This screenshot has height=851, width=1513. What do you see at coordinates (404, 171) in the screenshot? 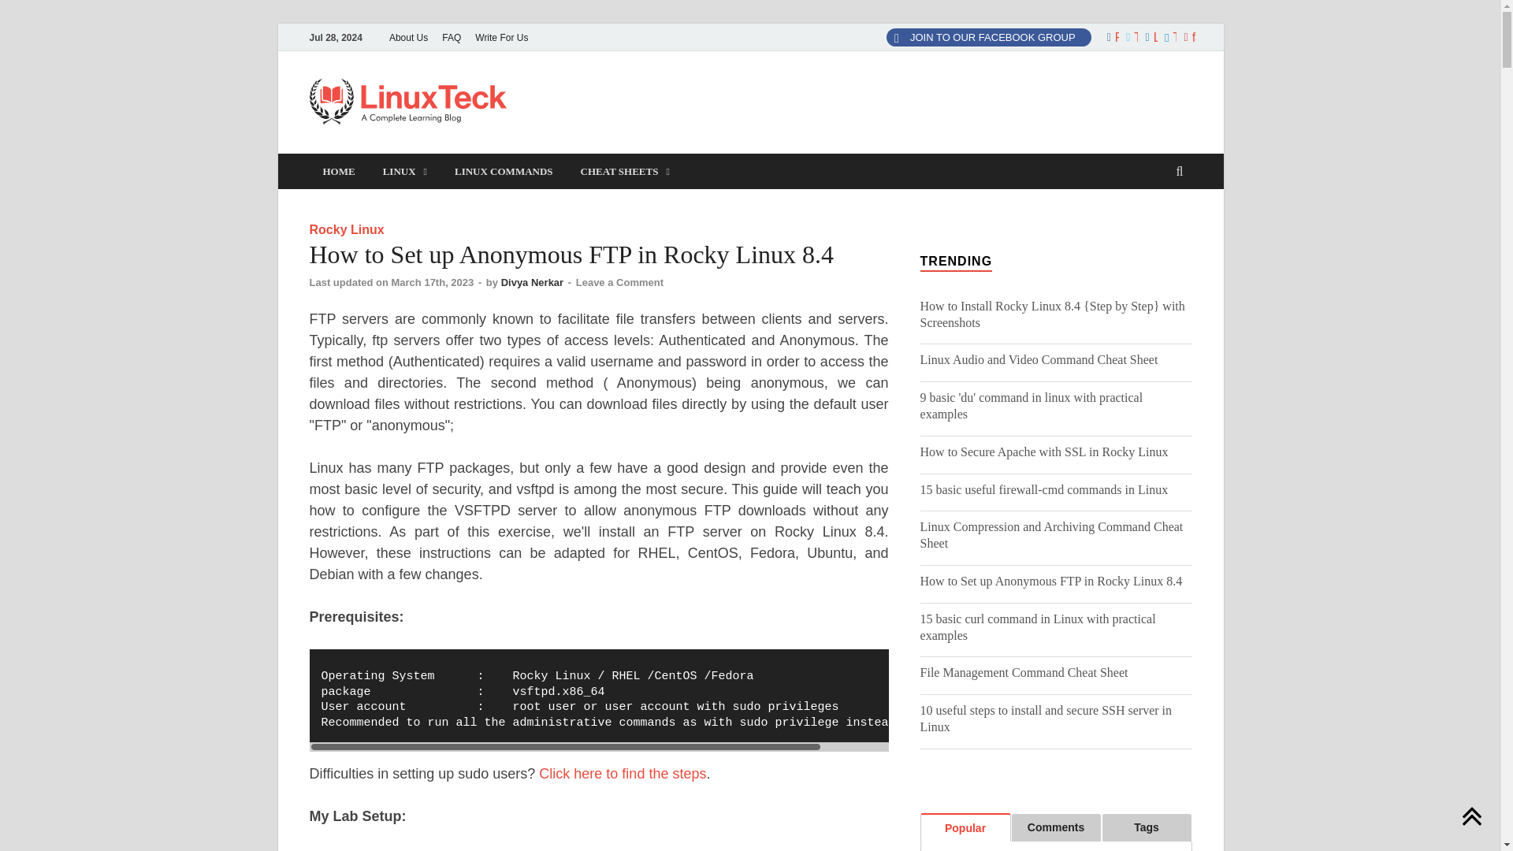
I see `LINUX` at bounding box center [404, 171].